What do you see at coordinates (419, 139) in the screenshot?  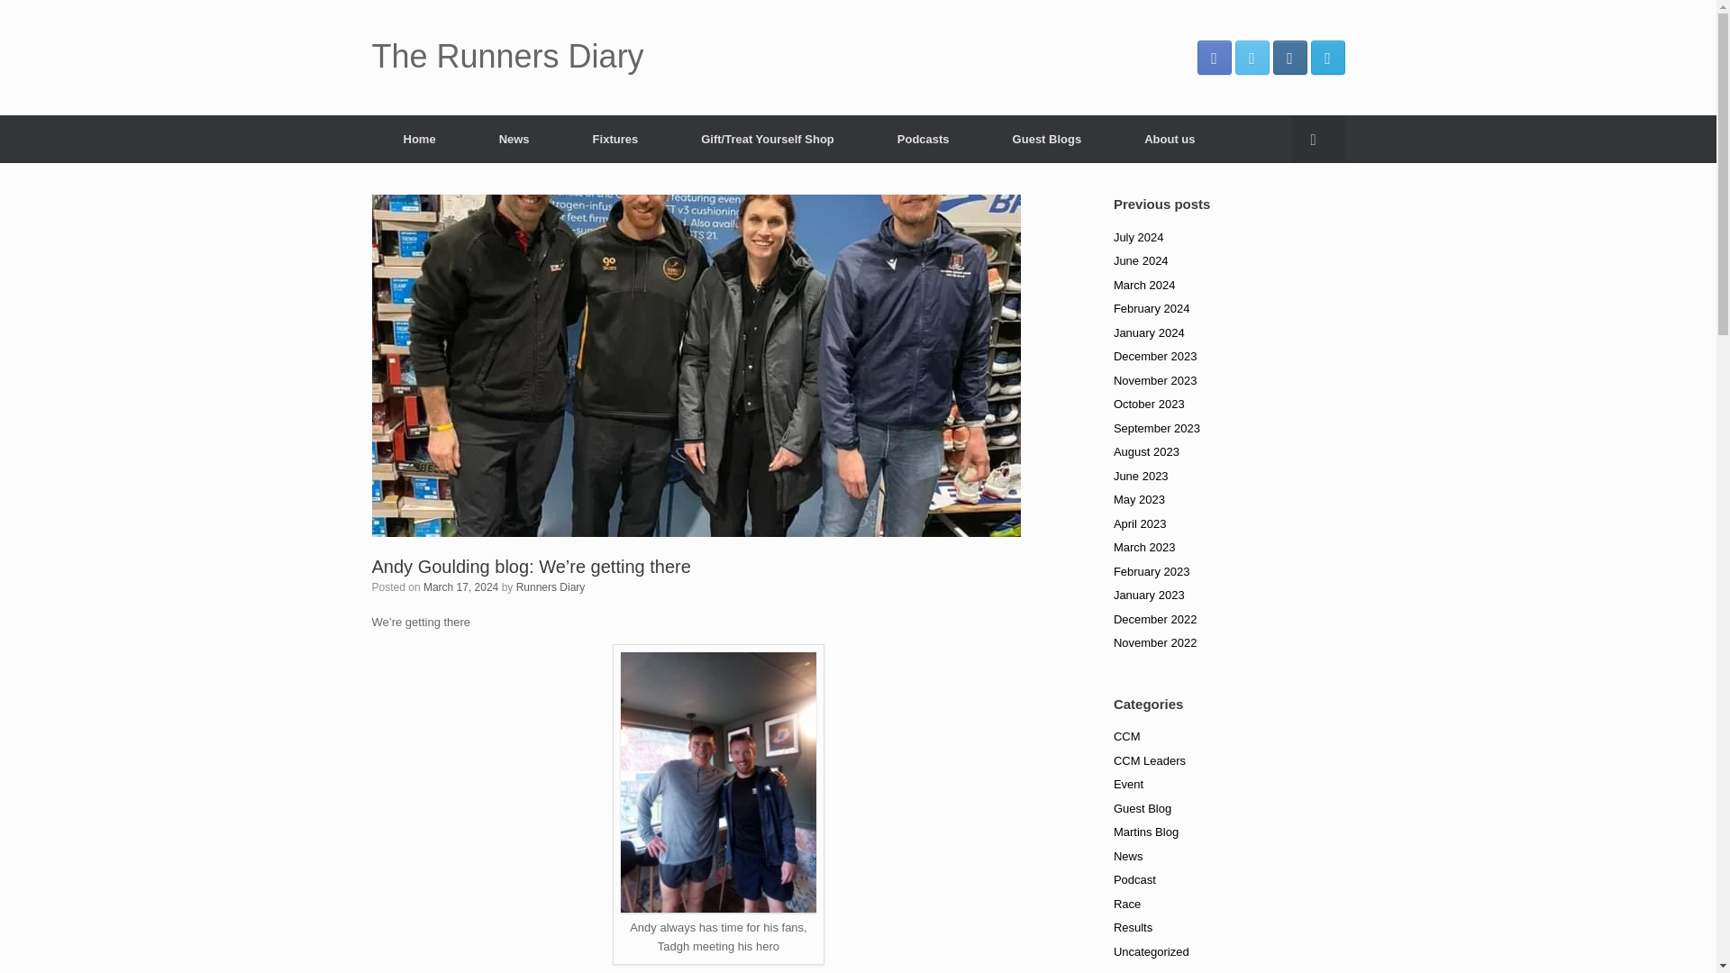 I see `Home` at bounding box center [419, 139].